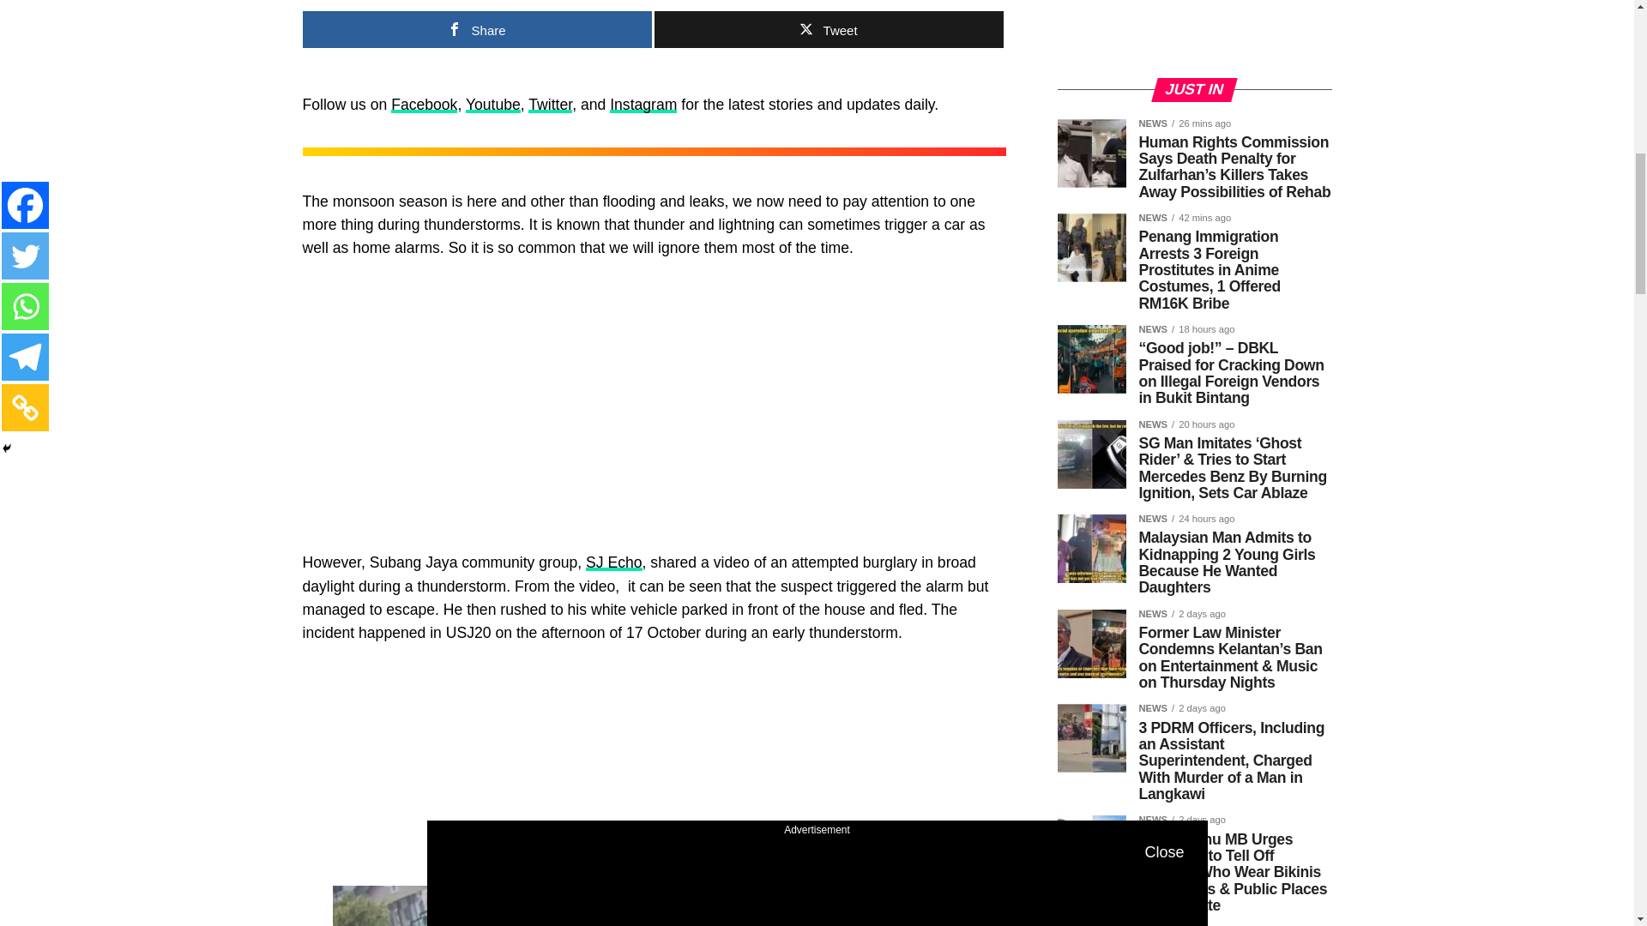  What do you see at coordinates (654, 401) in the screenshot?
I see `3rd party ad content` at bounding box center [654, 401].